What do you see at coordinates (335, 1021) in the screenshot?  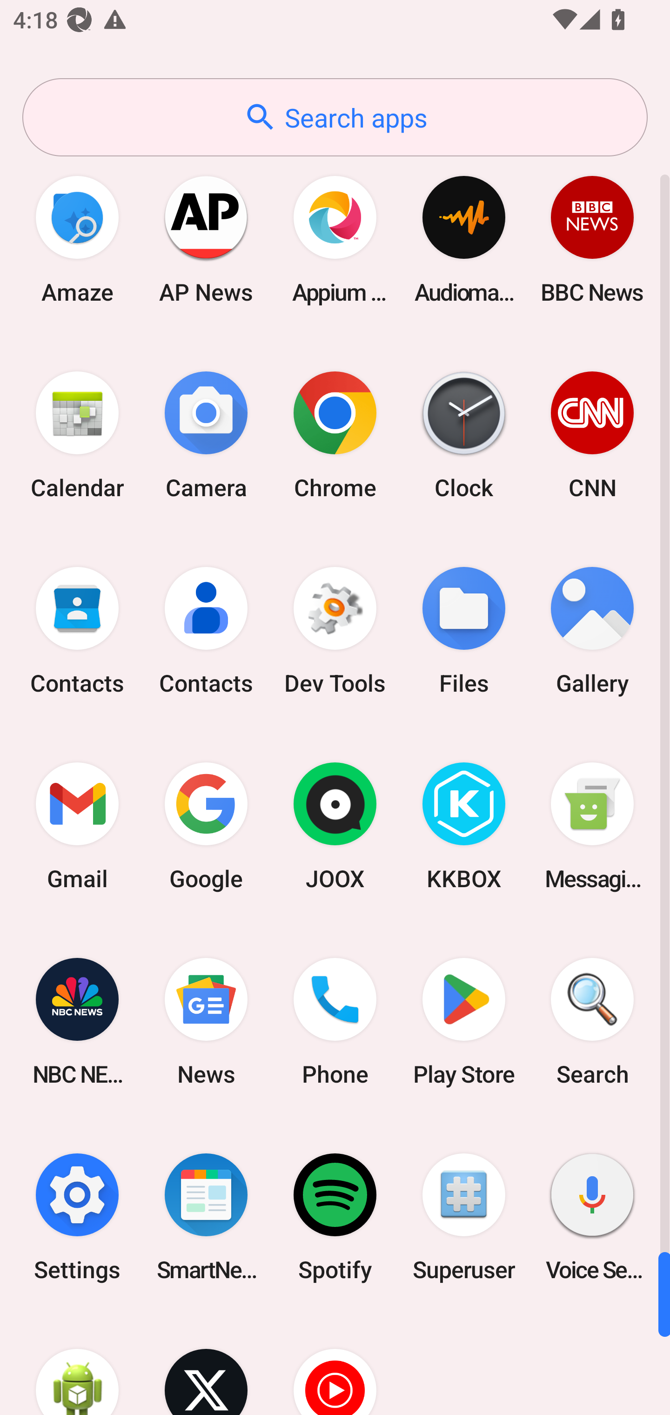 I see `Phone` at bounding box center [335, 1021].